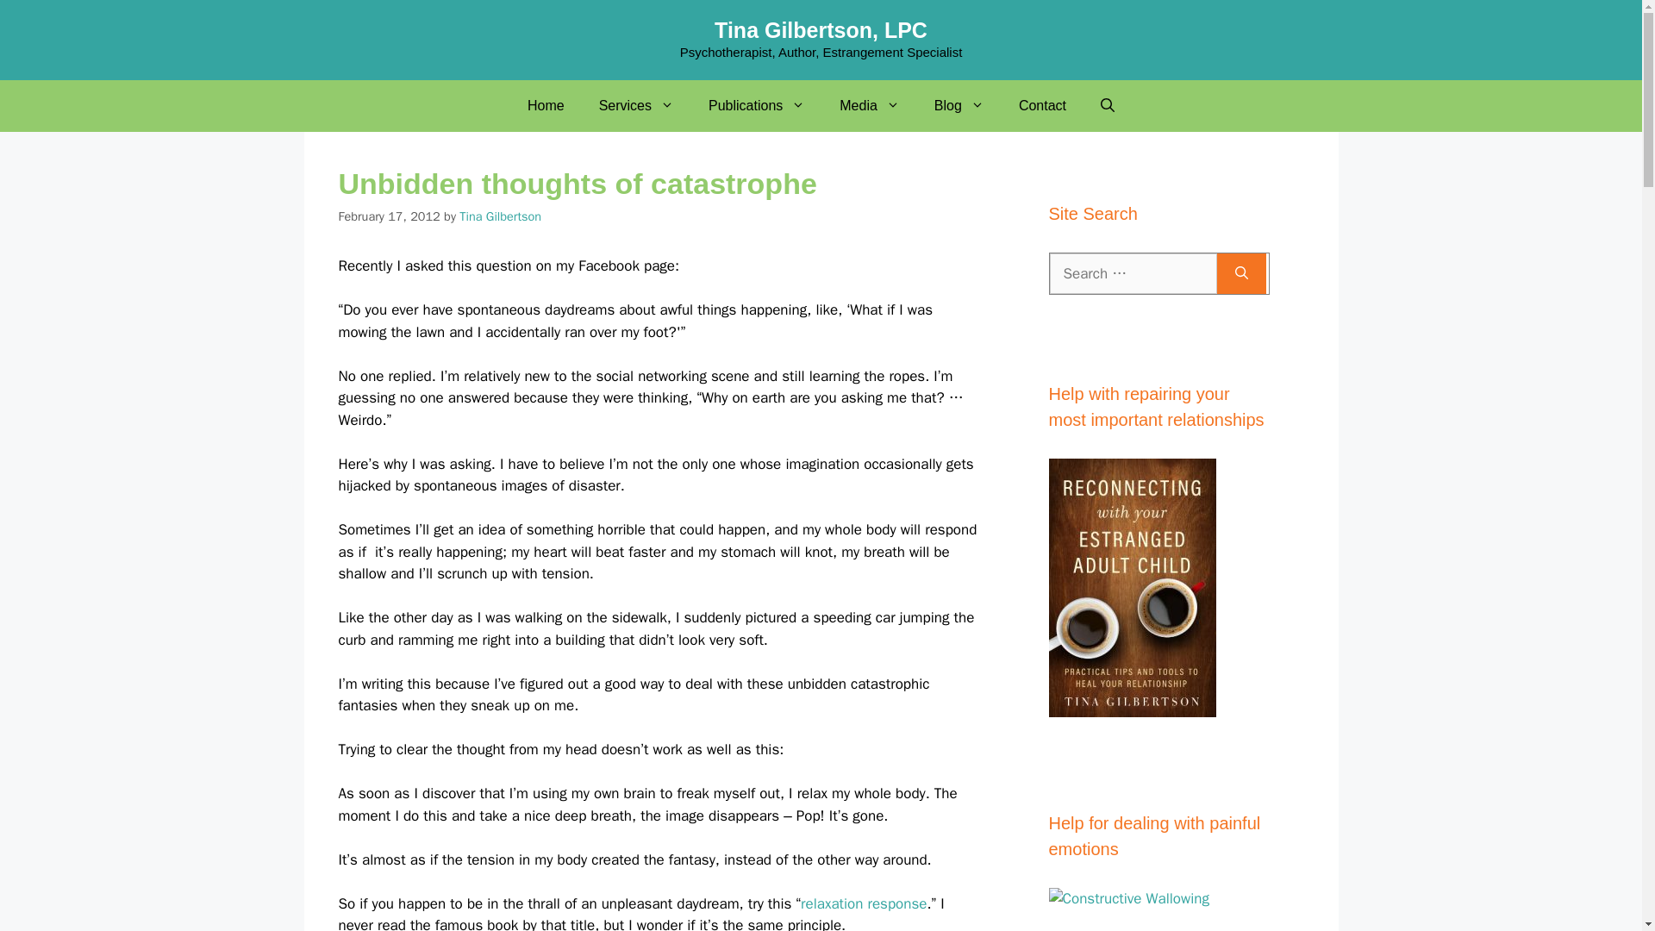 The image size is (1655, 931). I want to click on Contact, so click(1042, 105).